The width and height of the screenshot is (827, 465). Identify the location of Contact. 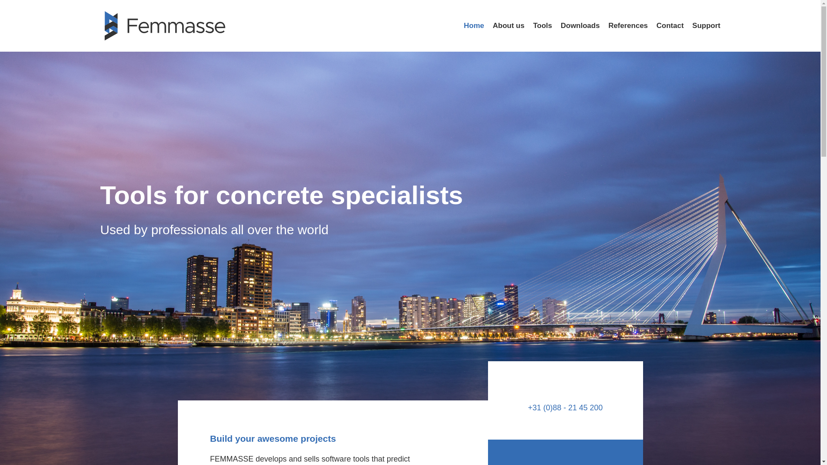
(670, 25).